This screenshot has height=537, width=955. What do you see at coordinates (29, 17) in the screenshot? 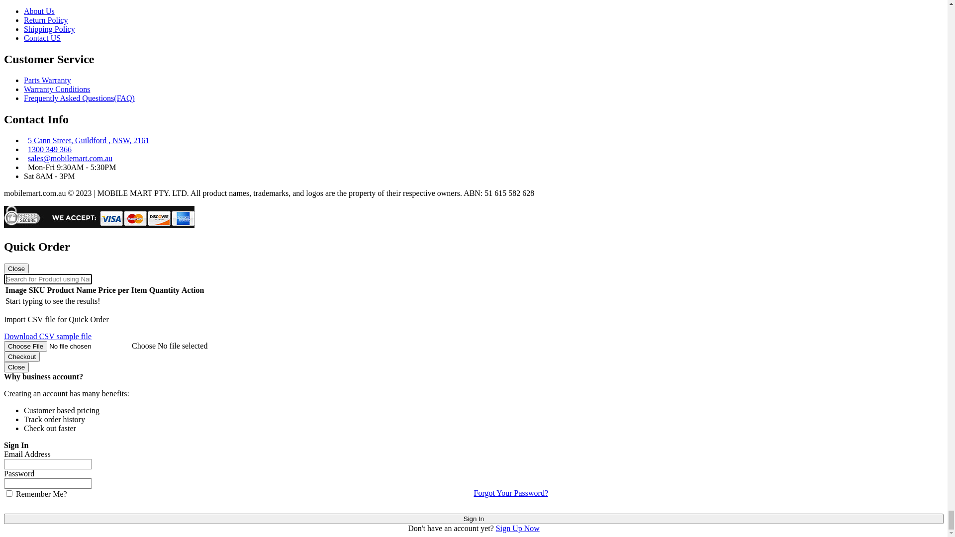
I see `Skip to Content` at bounding box center [29, 17].